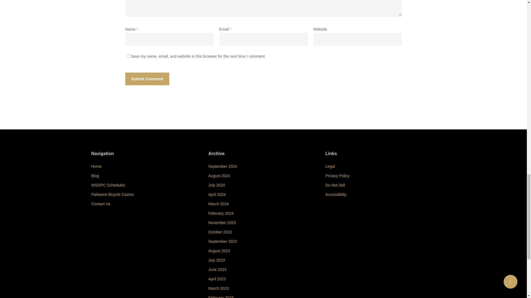  What do you see at coordinates (146, 176) in the screenshot?
I see `Blog` at bounding box center [146, 176].